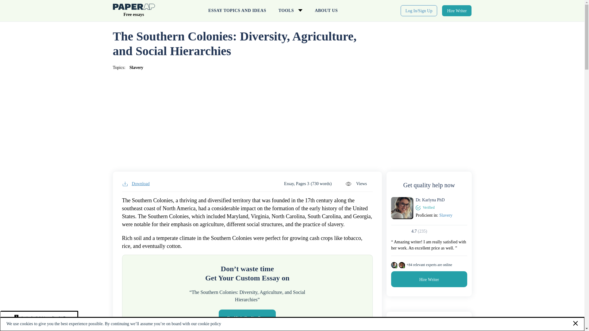 This screenshot has width=589, height=331. Describe the element at coordinates (136, 184) in the screenshot. I see `Download` at that location.